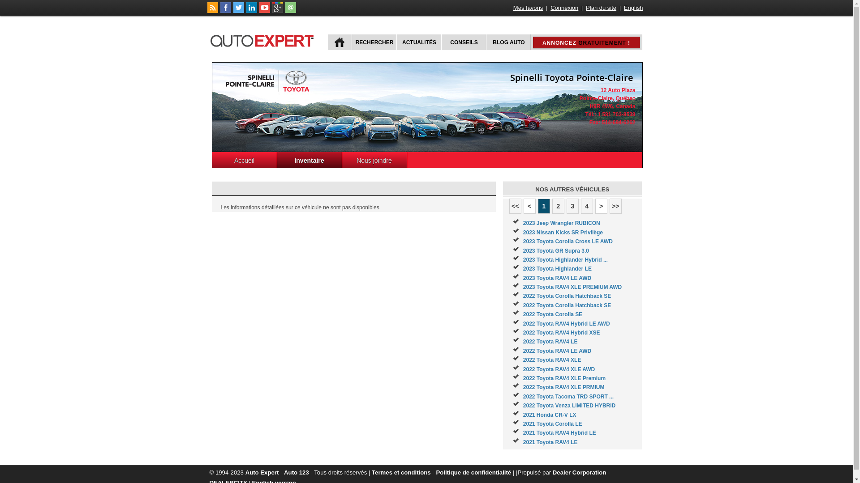 This screenshot has width=860, height=483. Describe the element at coordinates (553, 314) in the screenshot. I see `2022 Toyota Corolla SE` at that location.